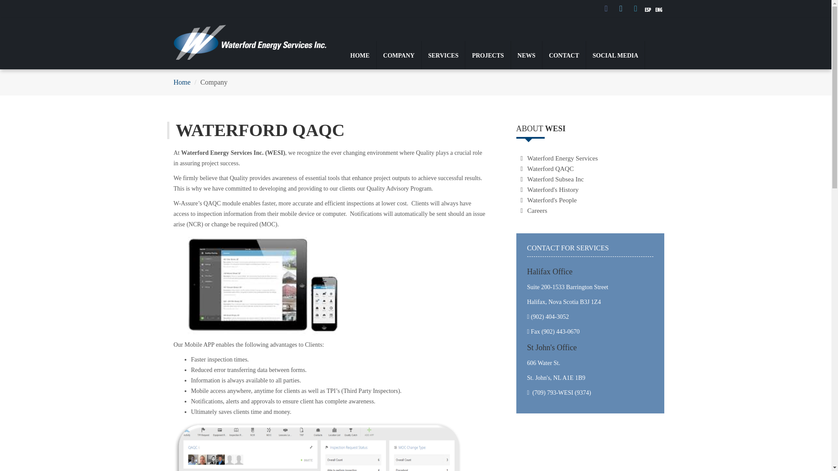 The width and height of the screenshot is (838, 471). What do you see at coordinates (635, 8) in the screenshot?
I see `linkedin` at bounding box center [635, 8].